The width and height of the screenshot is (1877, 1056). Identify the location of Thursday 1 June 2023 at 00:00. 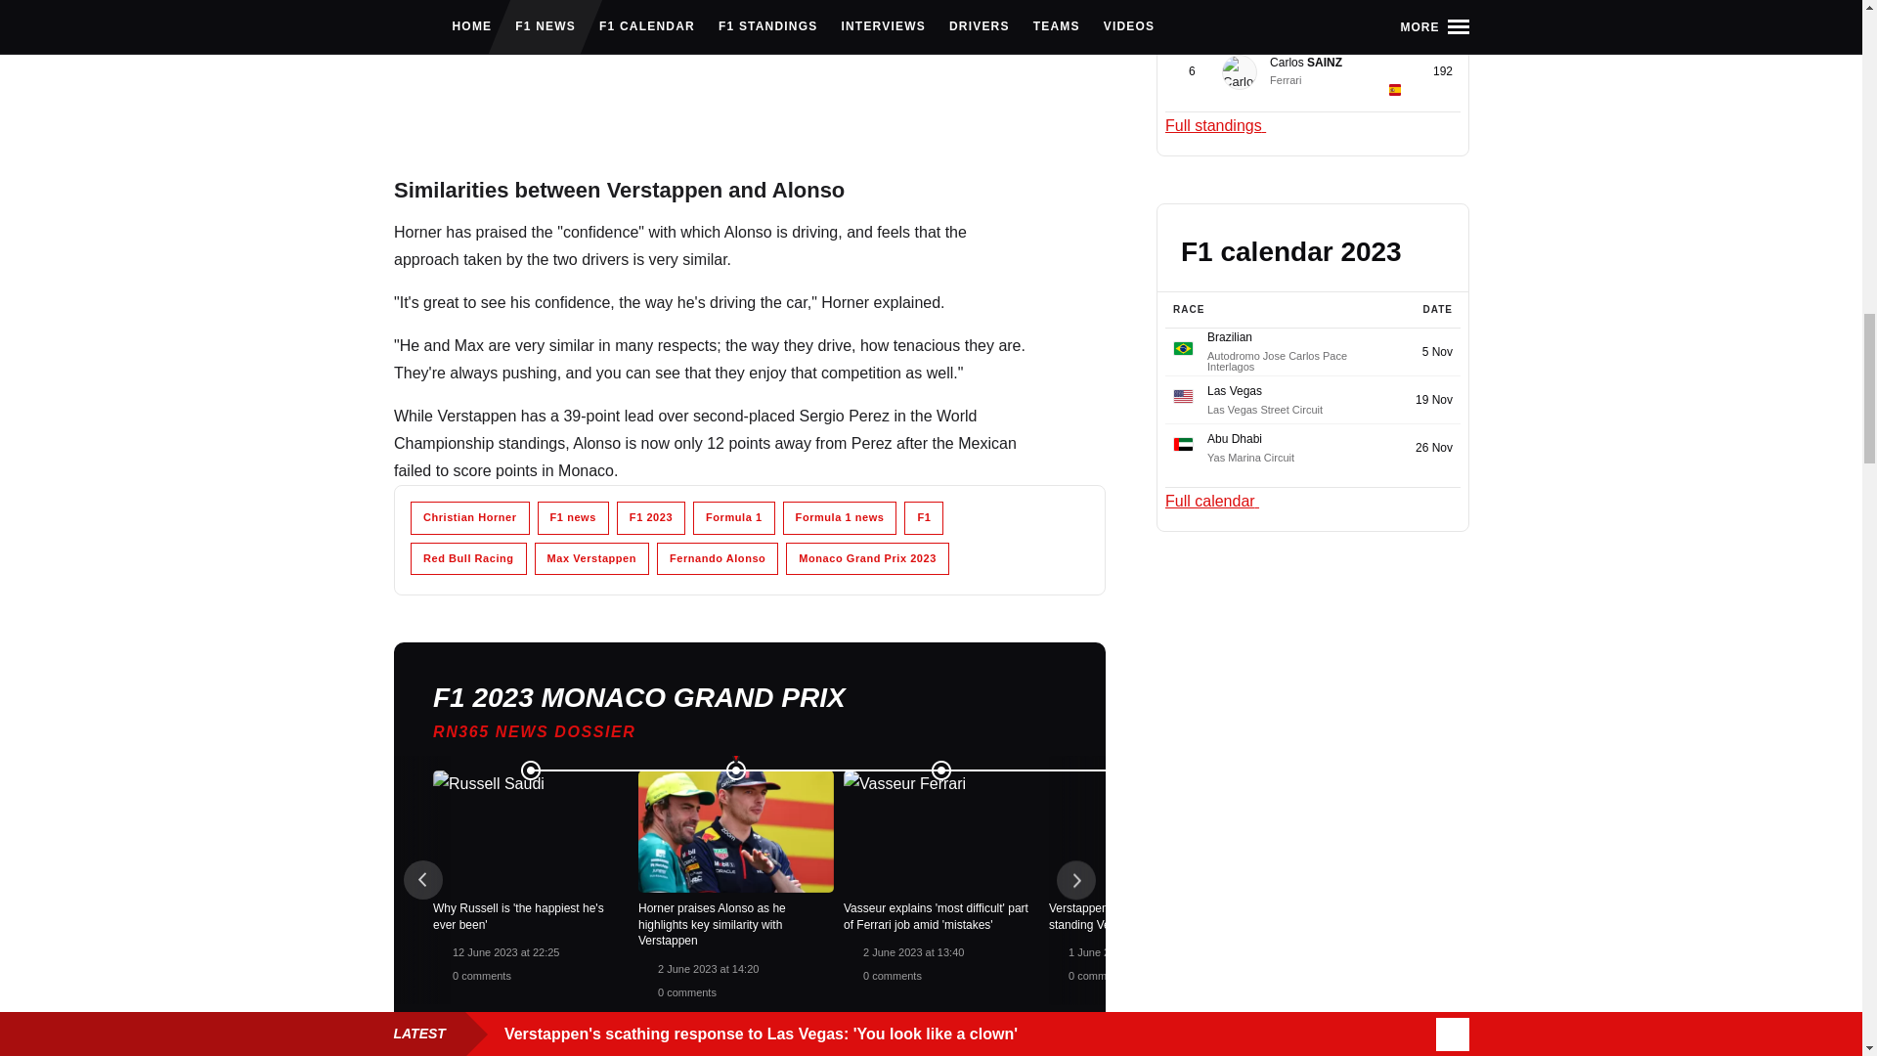
(1734, 951).